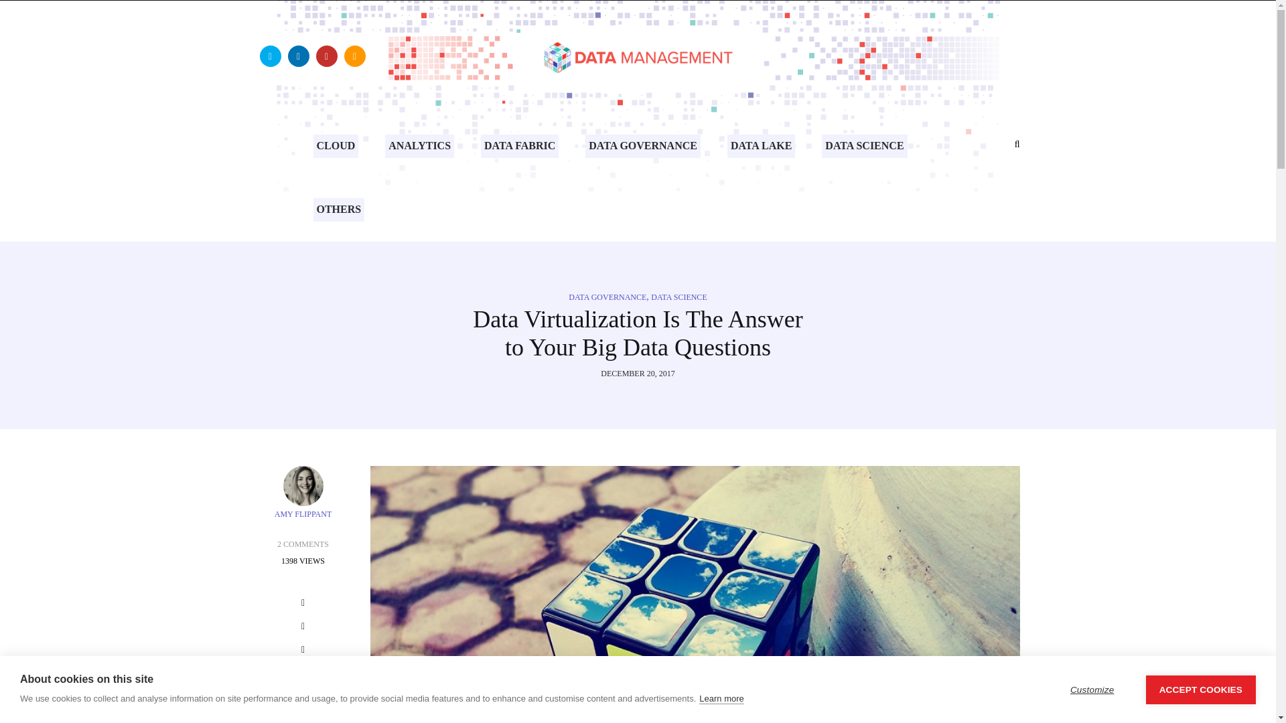  Describe the element at coordinates (303, 514) in the screenshot. I see `AMY FLIPPANT` at that location.